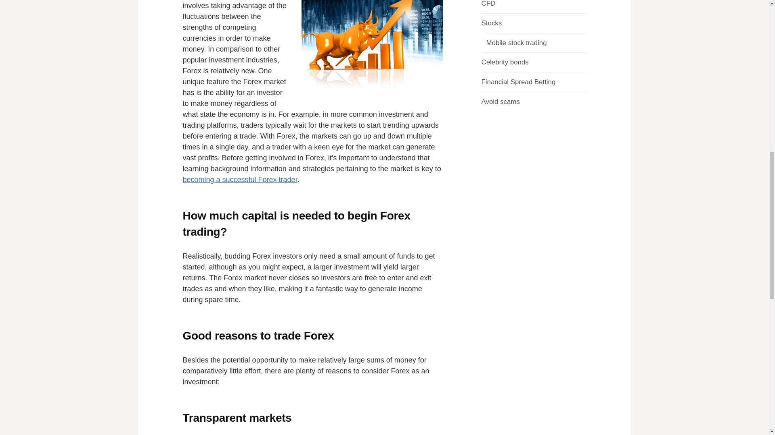  I want to click on CFD, so click(488, 4).